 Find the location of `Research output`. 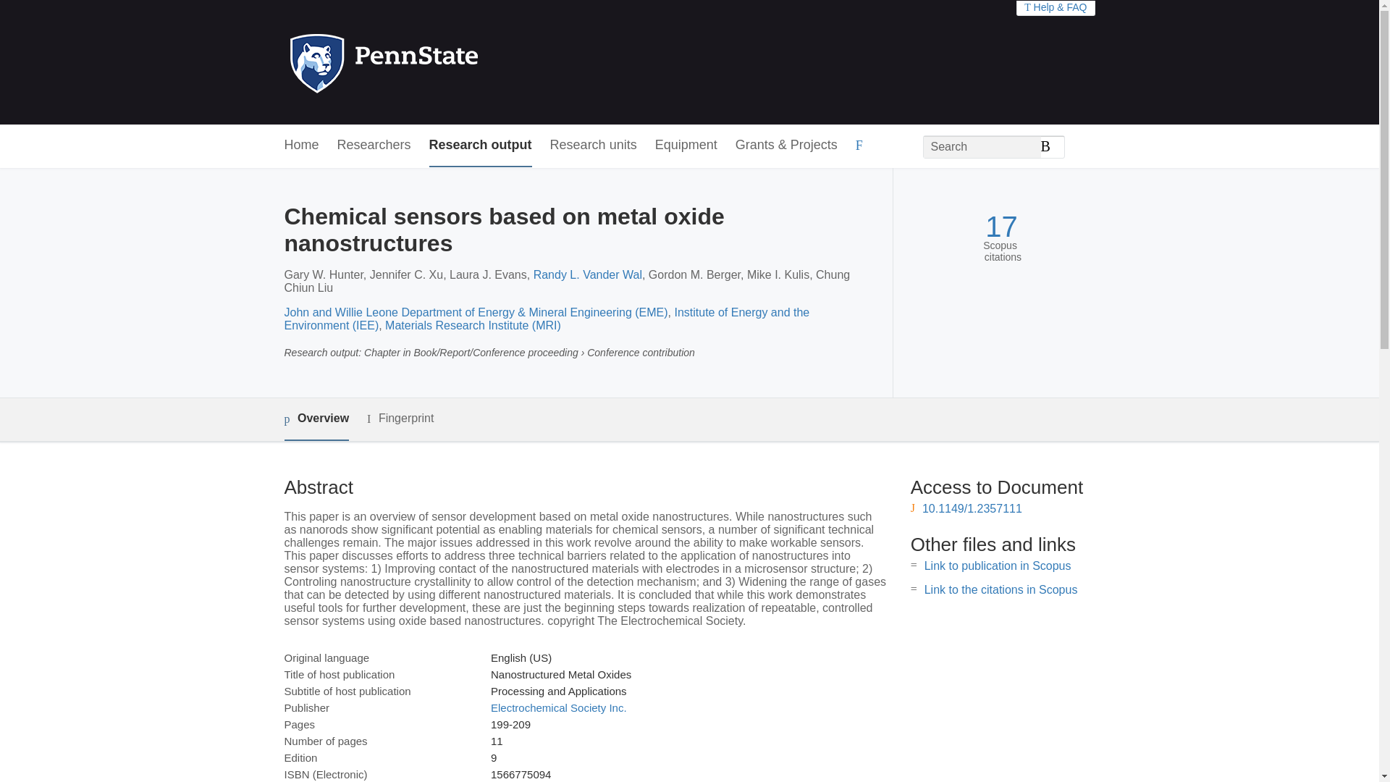

Research output is located at coordinates (481, 146).